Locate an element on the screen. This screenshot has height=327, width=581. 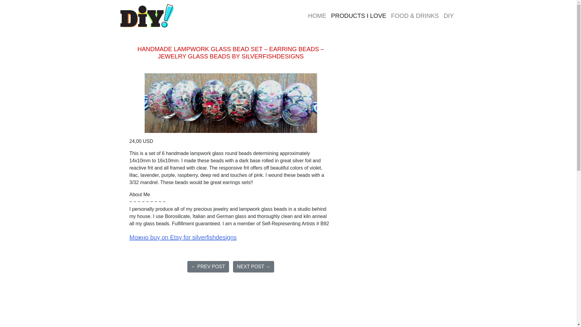
glyphicon glyphicon-cutlery is located at coordinates (415, 16).